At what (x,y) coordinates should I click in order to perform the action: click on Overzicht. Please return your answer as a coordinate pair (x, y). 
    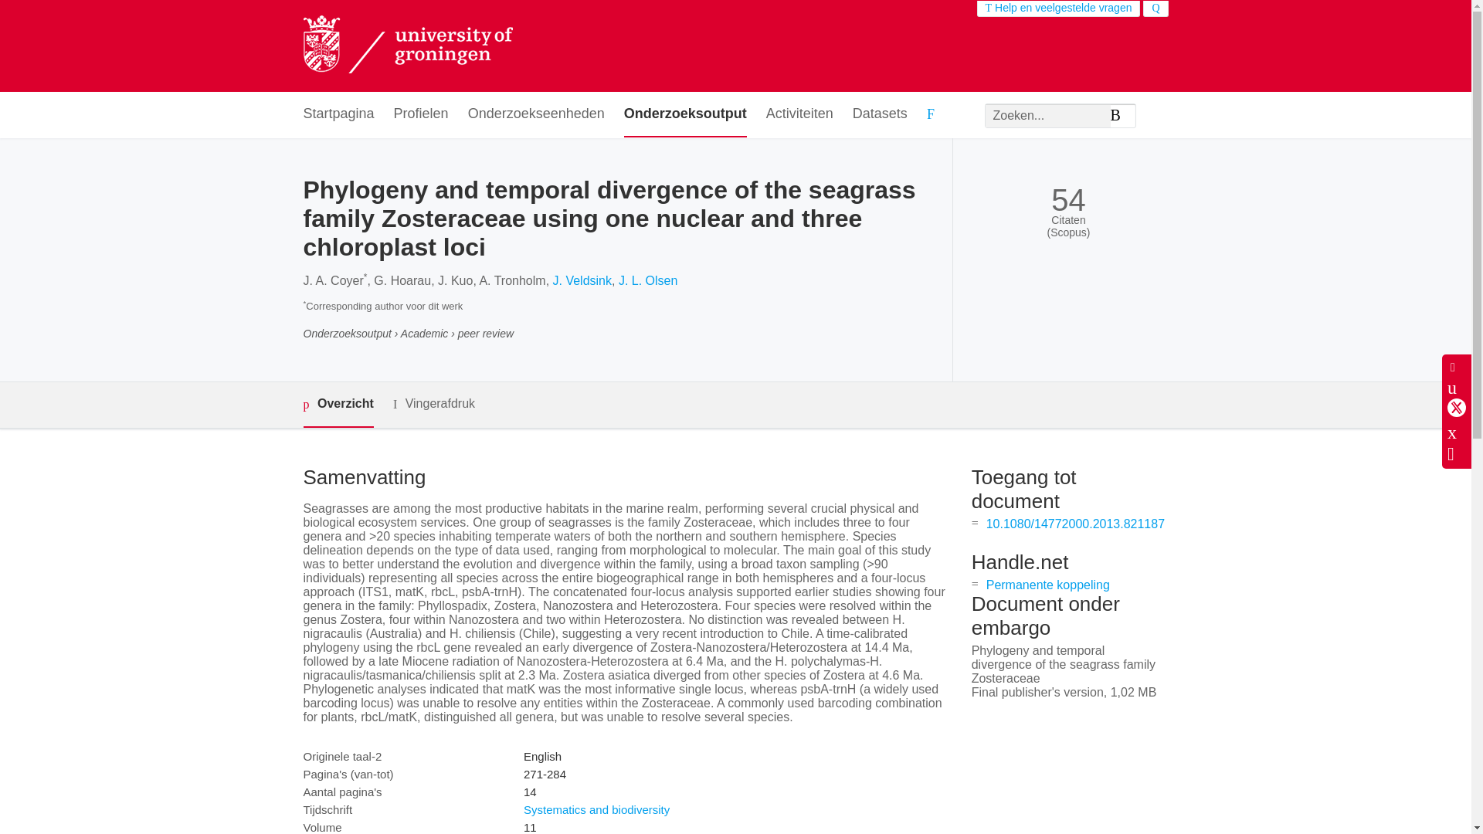
    Looking at the image, I should click on (338, 405).